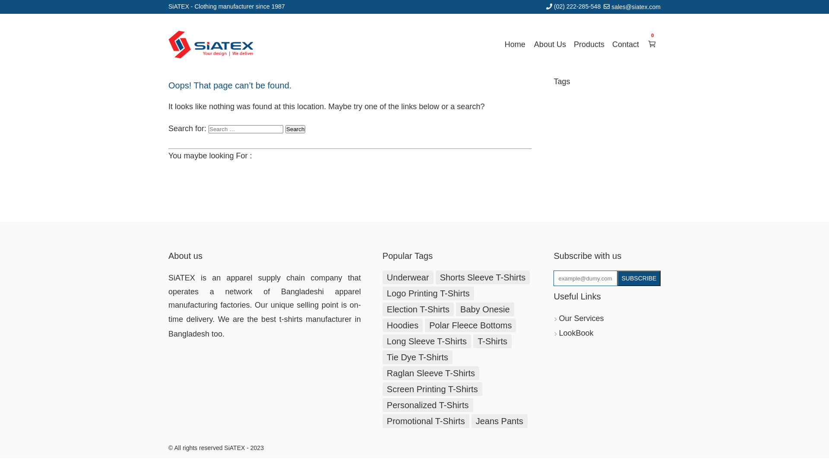 The height and width of the screenshot is (466, 829). What do you see at coordinates (515, 44) in the screenshot?
I see `Home` at bounding box center [515, 44].